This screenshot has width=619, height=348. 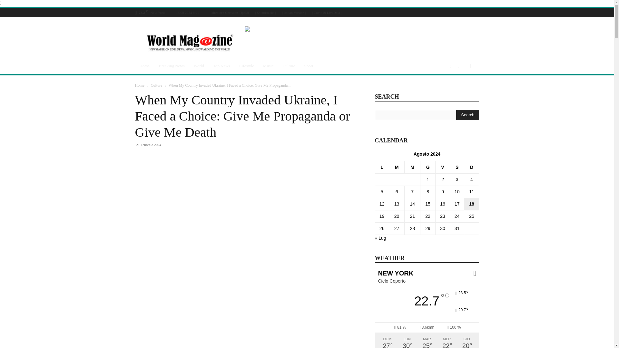 What do you see at coordinates (246, 66) in the screenshot?
I see `Lifestyle` at bounding box center [246, 66].